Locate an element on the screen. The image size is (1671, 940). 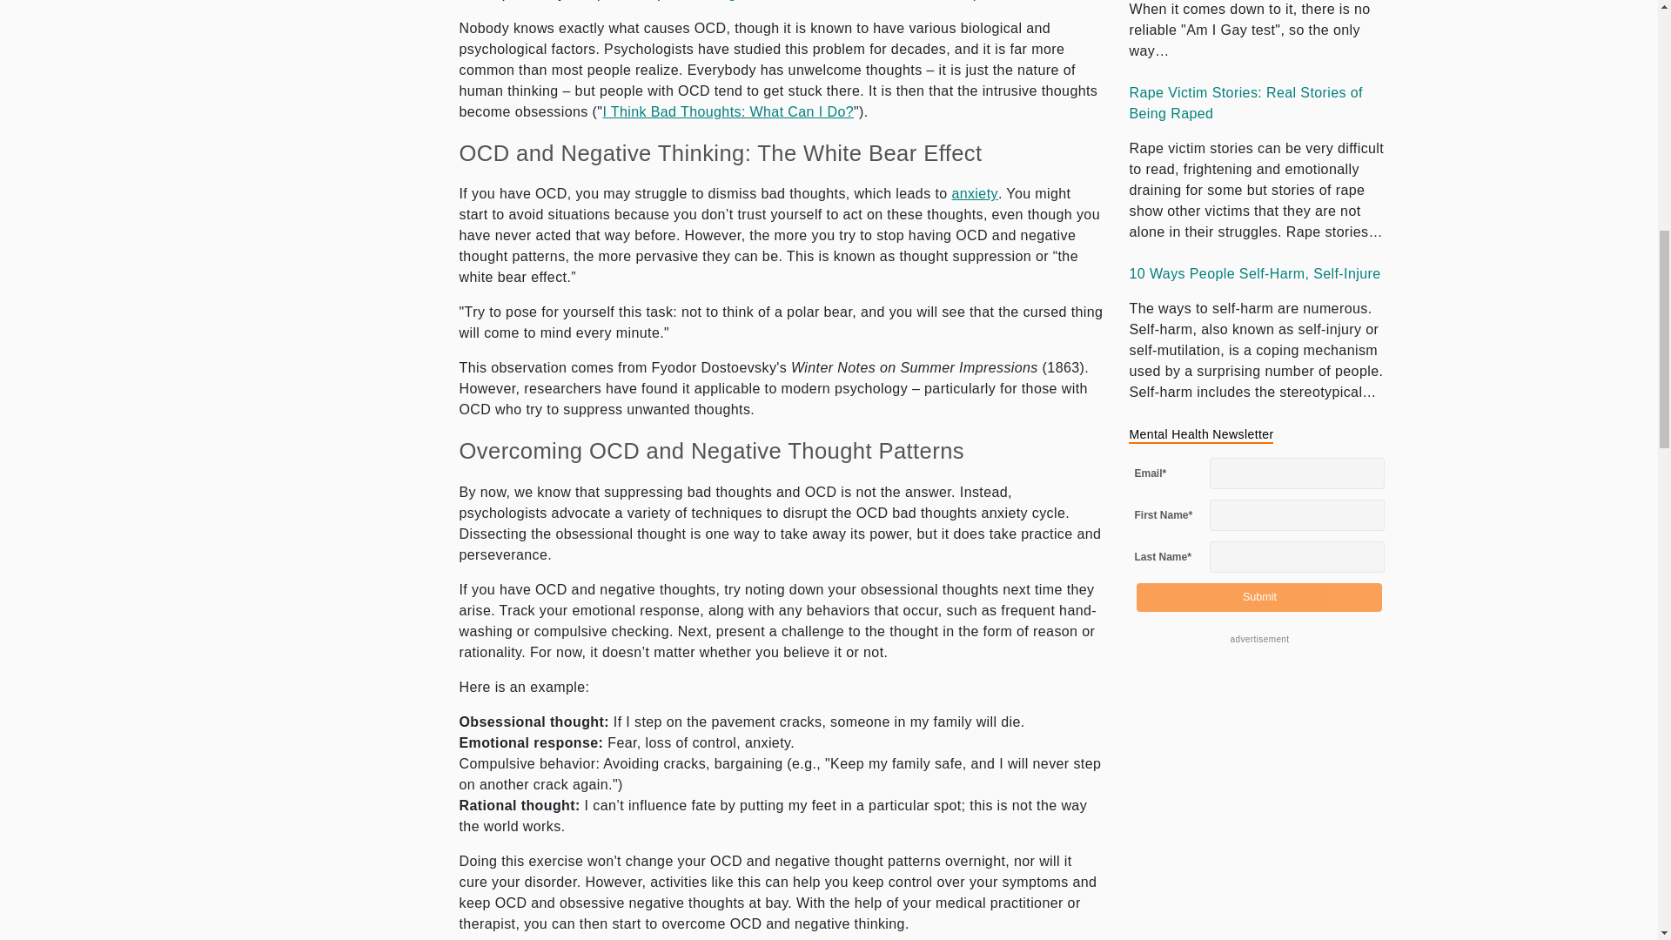
What is Anxiety? Anxiety Definition is located at coordinates (974, 193).